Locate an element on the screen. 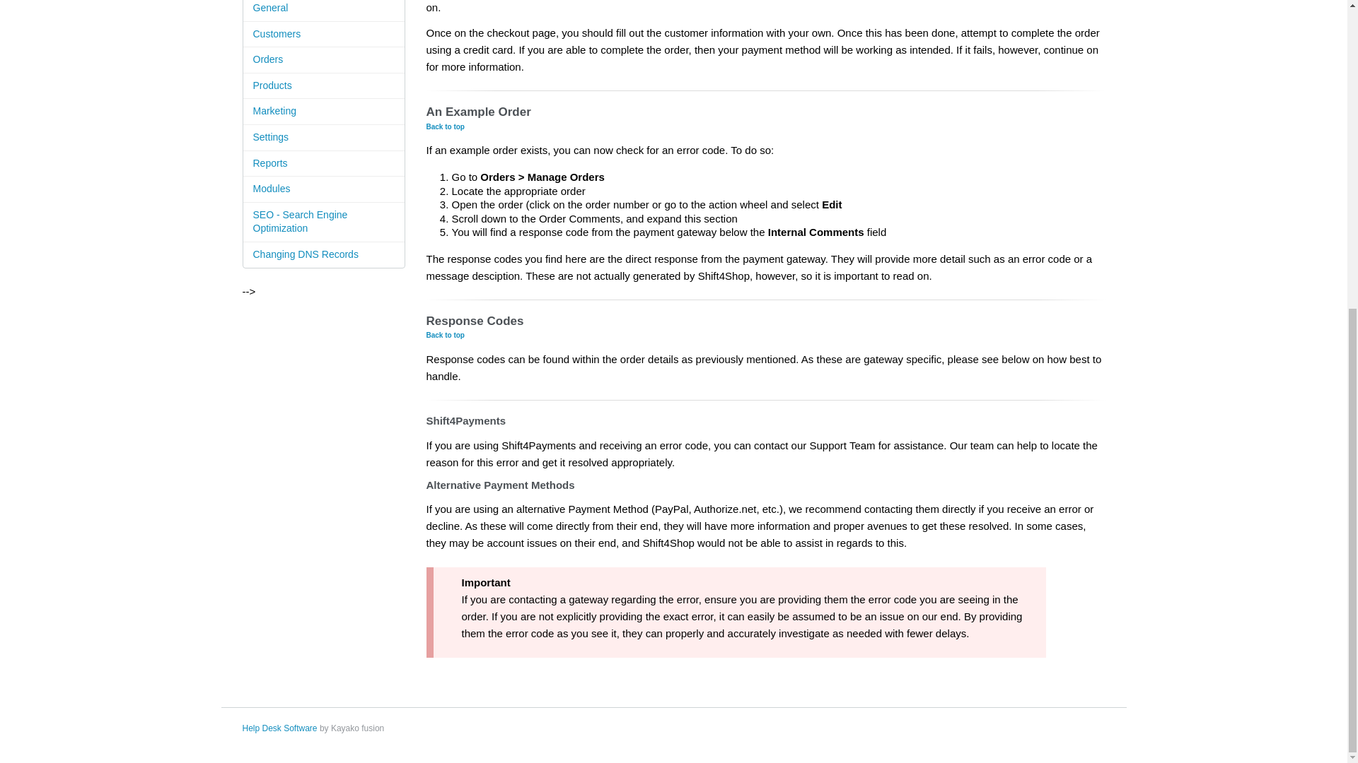 Image resolution: width=1358 pixels, height=763 pixels. Settings is located at coordinates (324, 138).